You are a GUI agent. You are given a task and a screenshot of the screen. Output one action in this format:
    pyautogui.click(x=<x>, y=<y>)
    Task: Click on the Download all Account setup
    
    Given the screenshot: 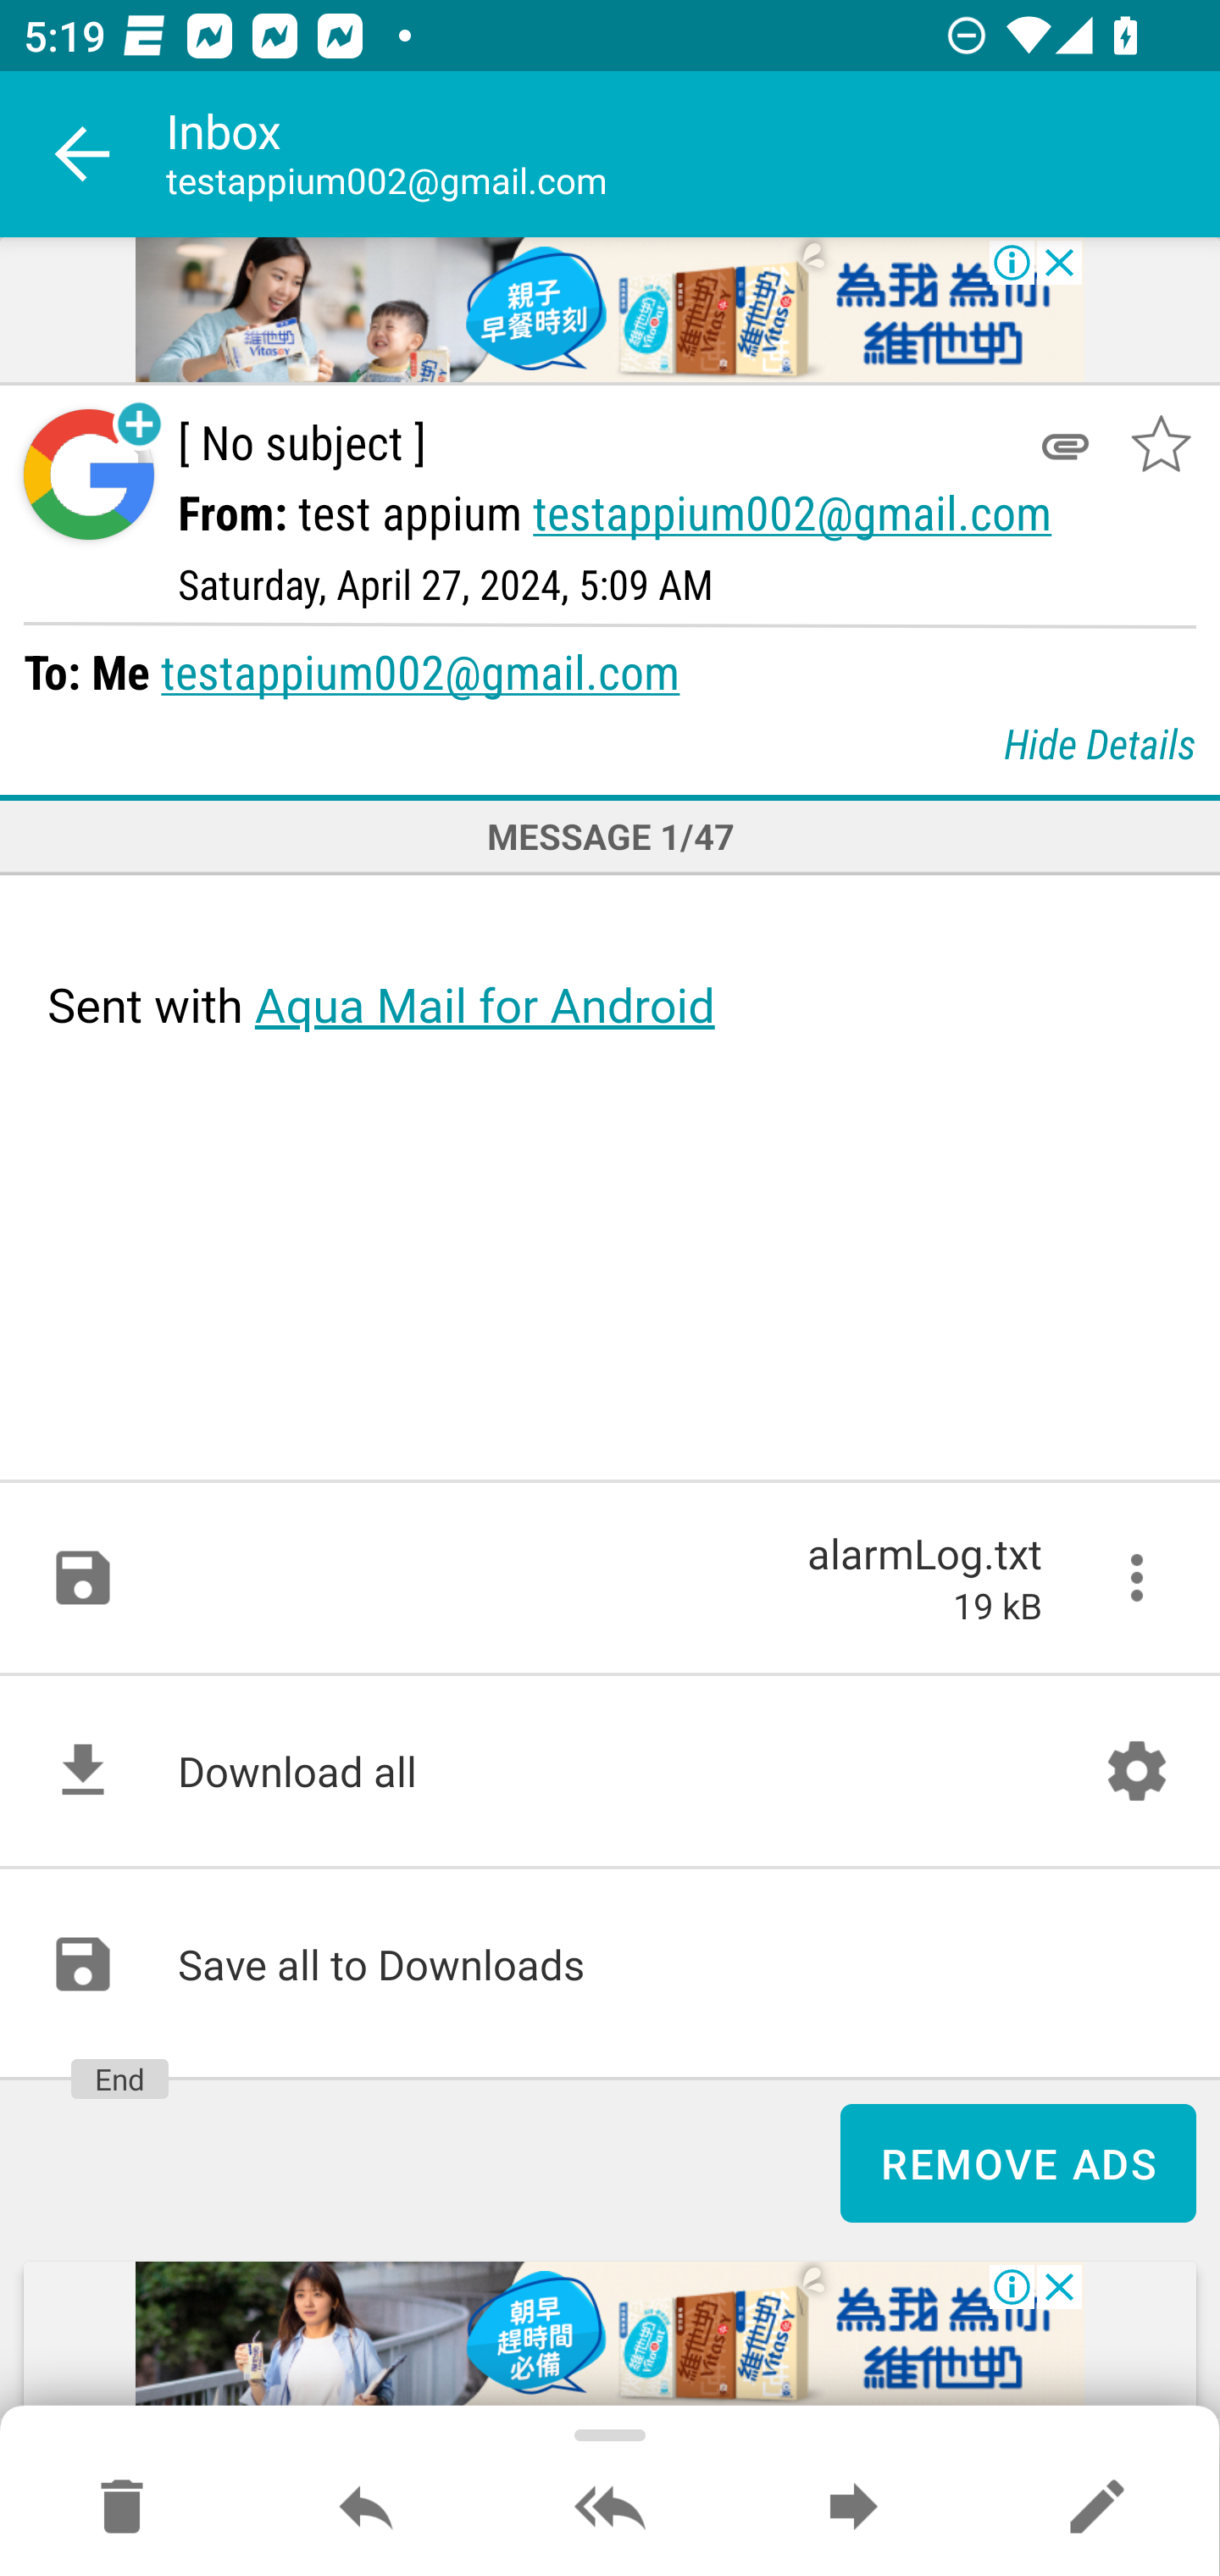 What is the action you would take?
    pyautogui.click(x=610, y=1771)
    